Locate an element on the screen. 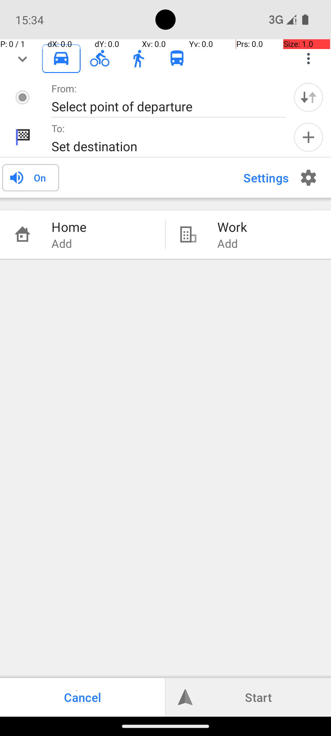  Cycling is located at coordinates (100, 59).